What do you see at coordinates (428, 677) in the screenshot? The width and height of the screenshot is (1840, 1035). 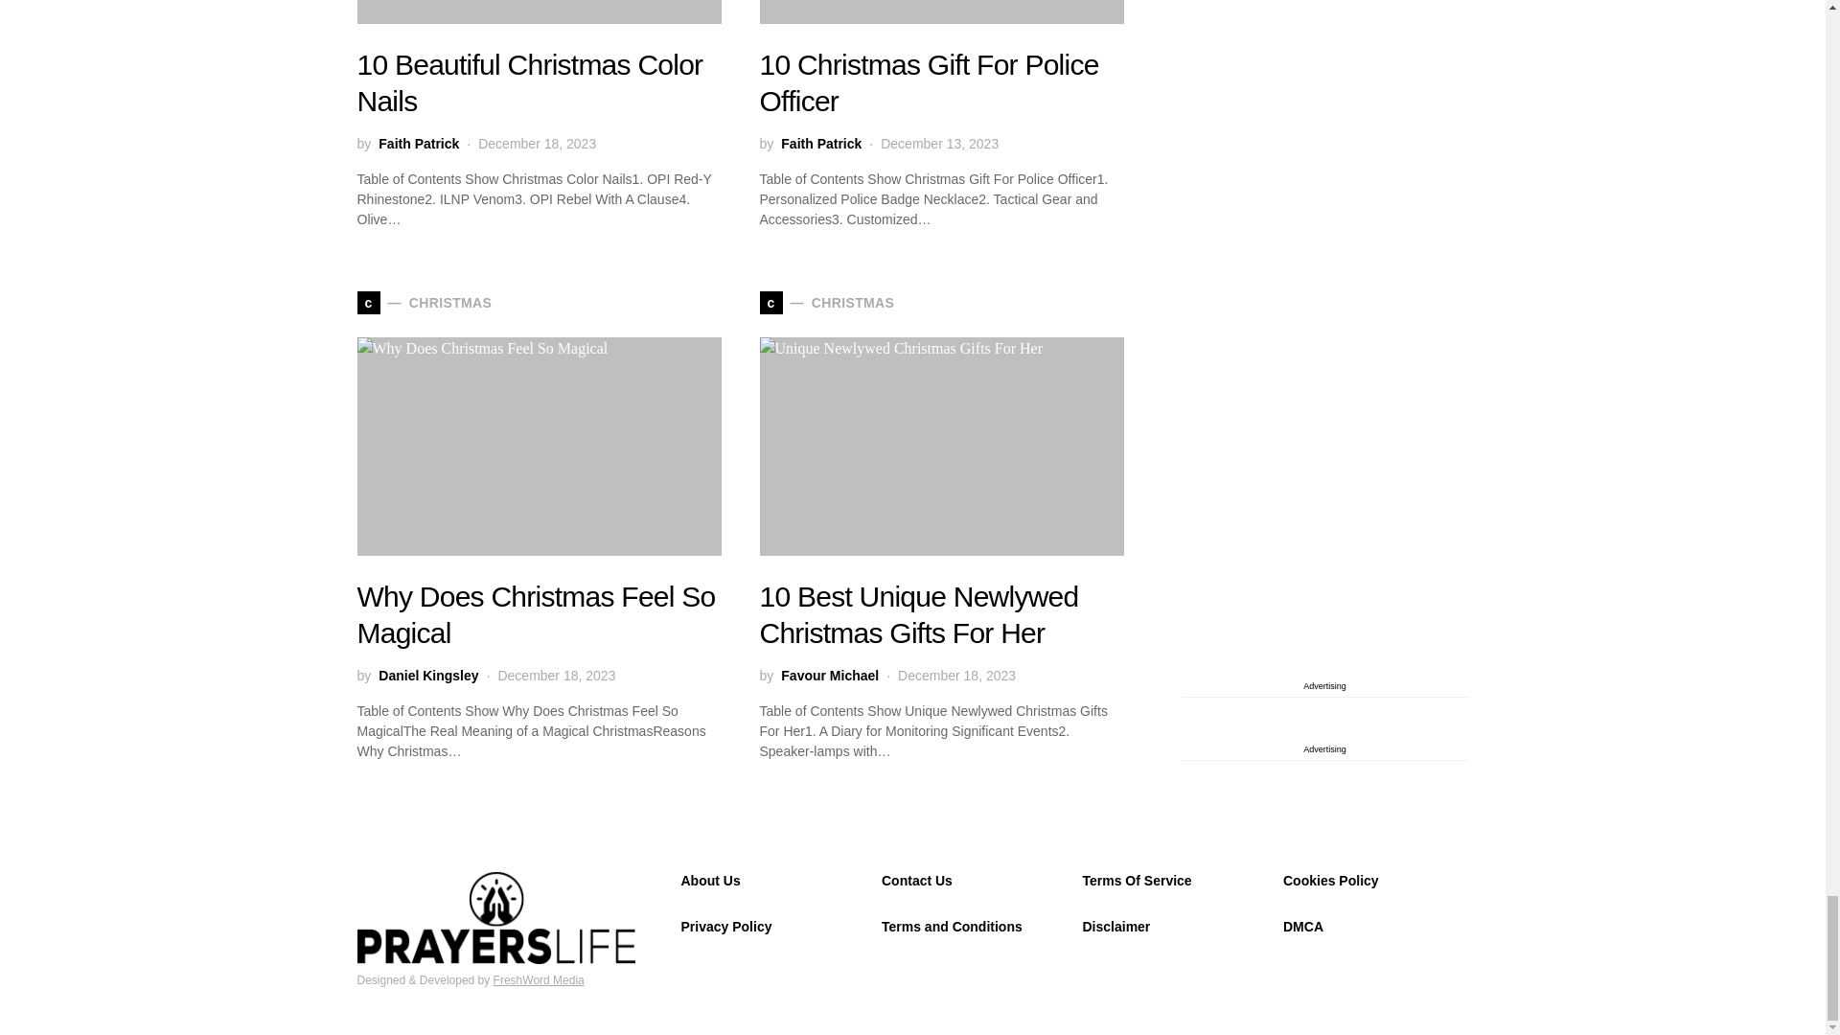 I see `View all posts by Daniel Kingsley` at bounding box center [428, 677].